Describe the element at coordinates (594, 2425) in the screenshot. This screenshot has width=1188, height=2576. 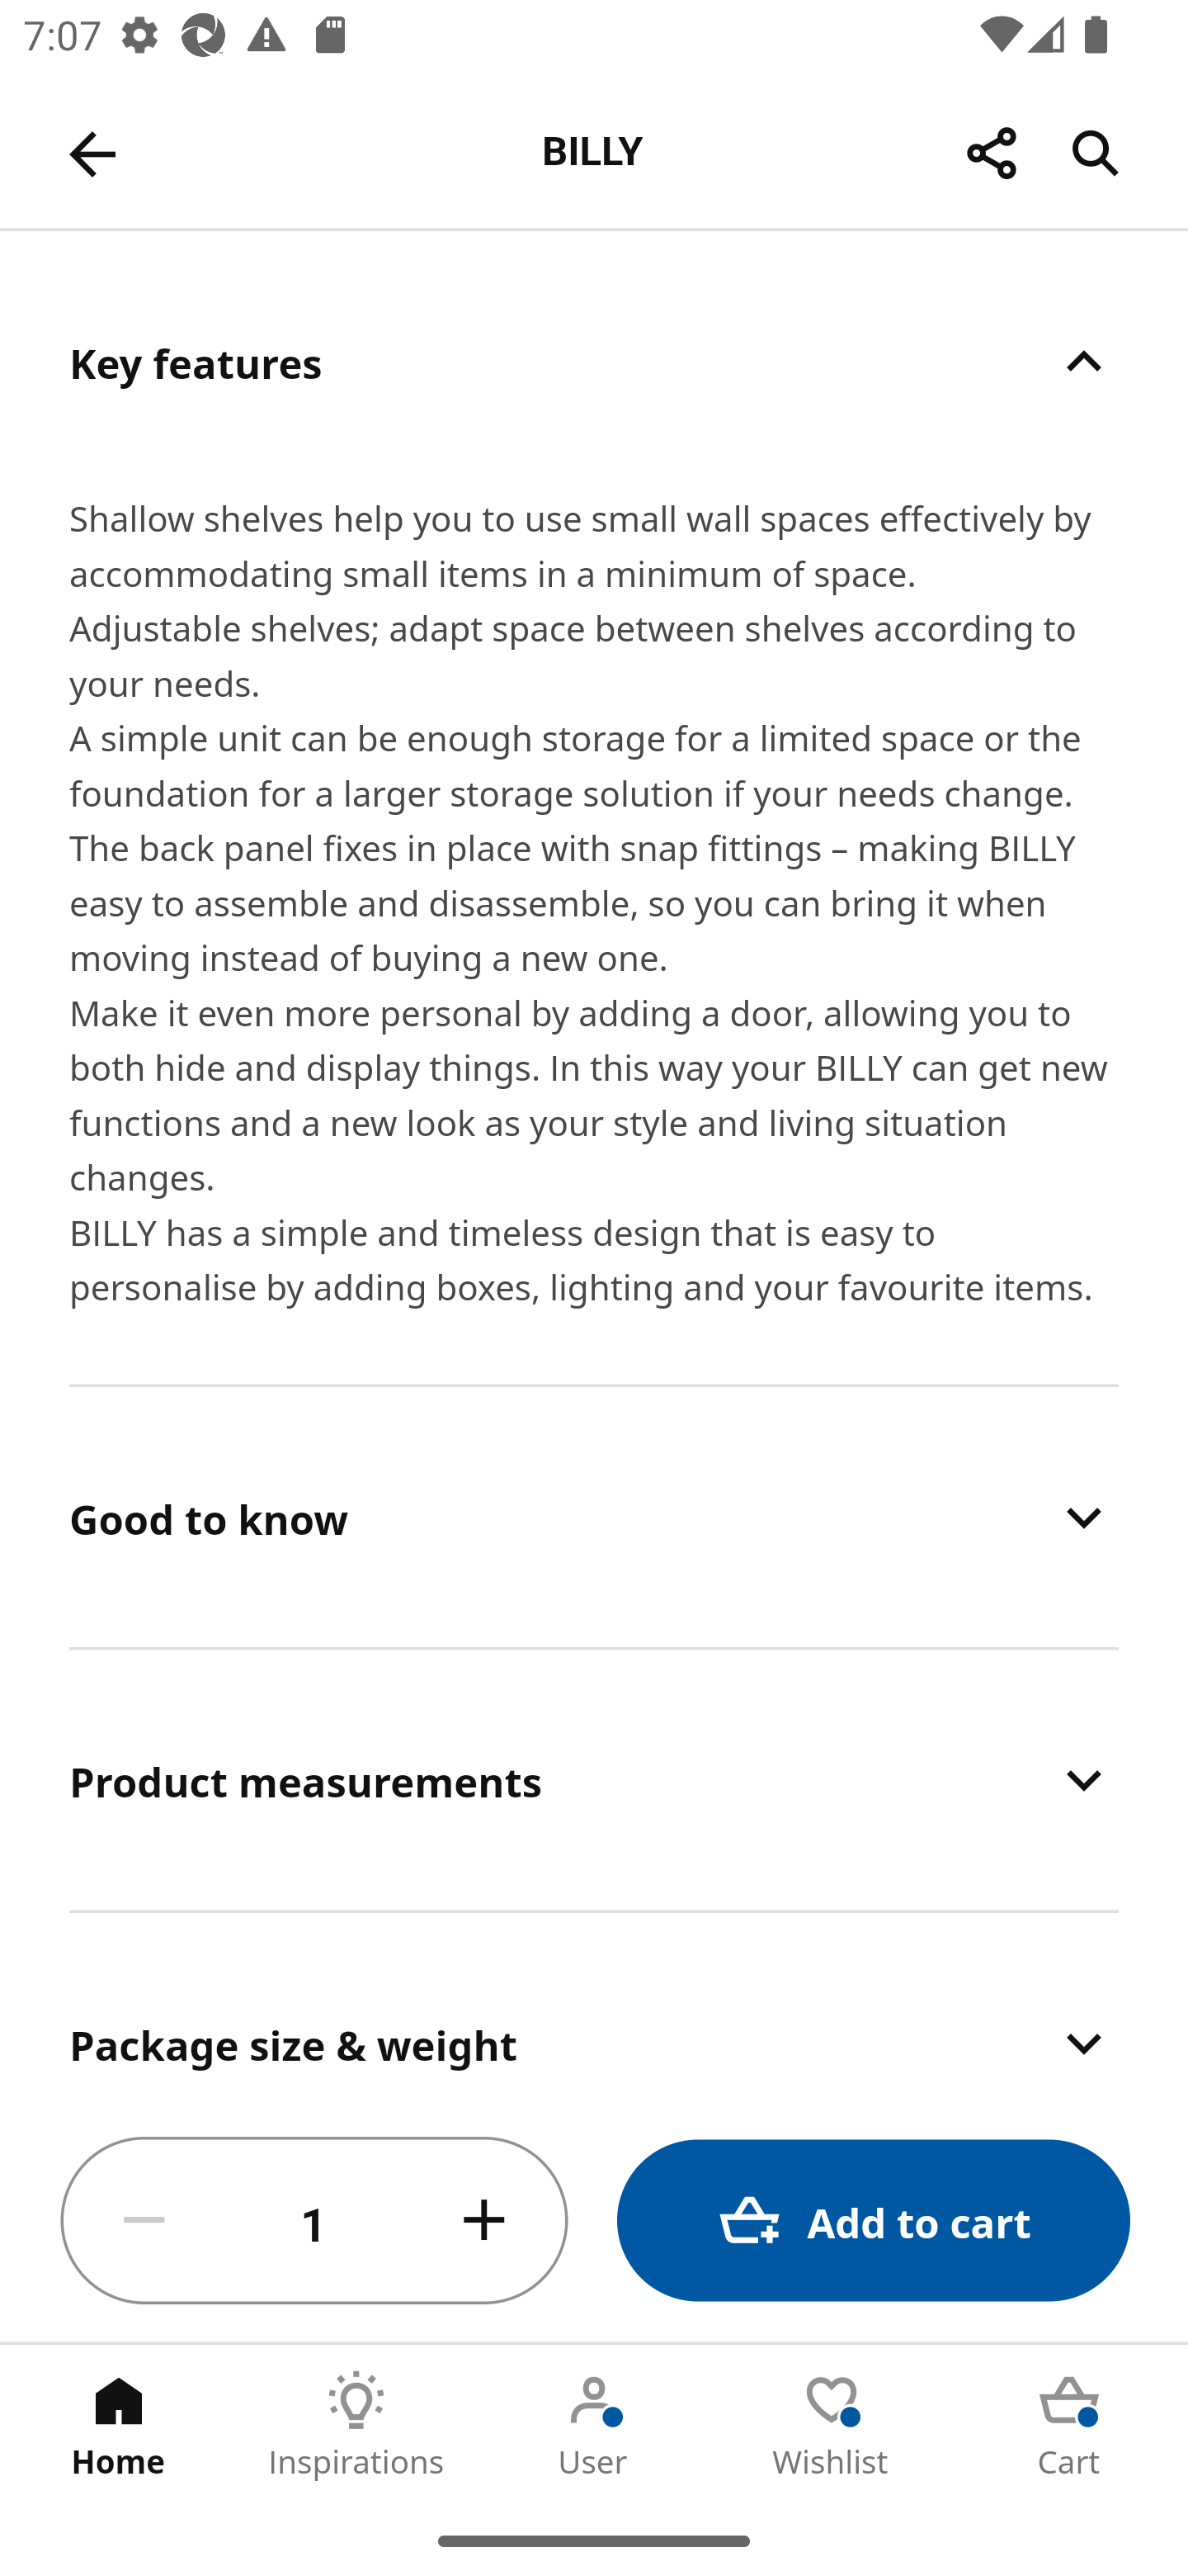
I see `User
Tab 3 of 5` at that location.